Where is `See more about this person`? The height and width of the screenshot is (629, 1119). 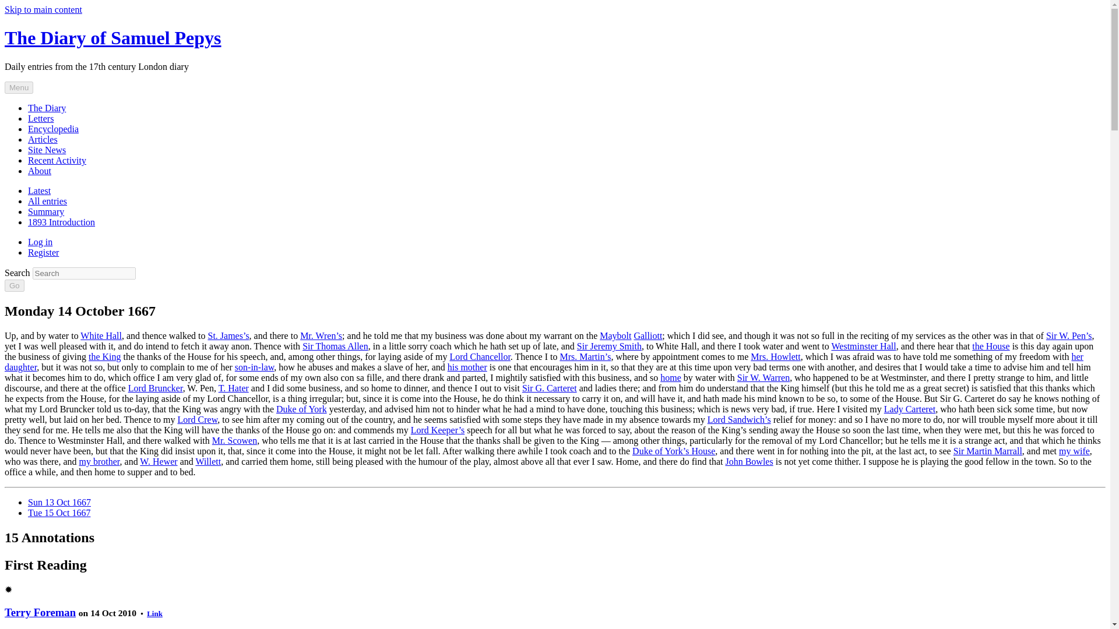
See more about this person is located at coordinates (40, 612).